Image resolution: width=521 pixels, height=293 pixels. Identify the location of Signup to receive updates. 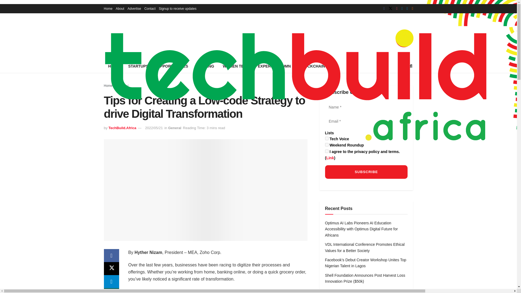
(177, 9).